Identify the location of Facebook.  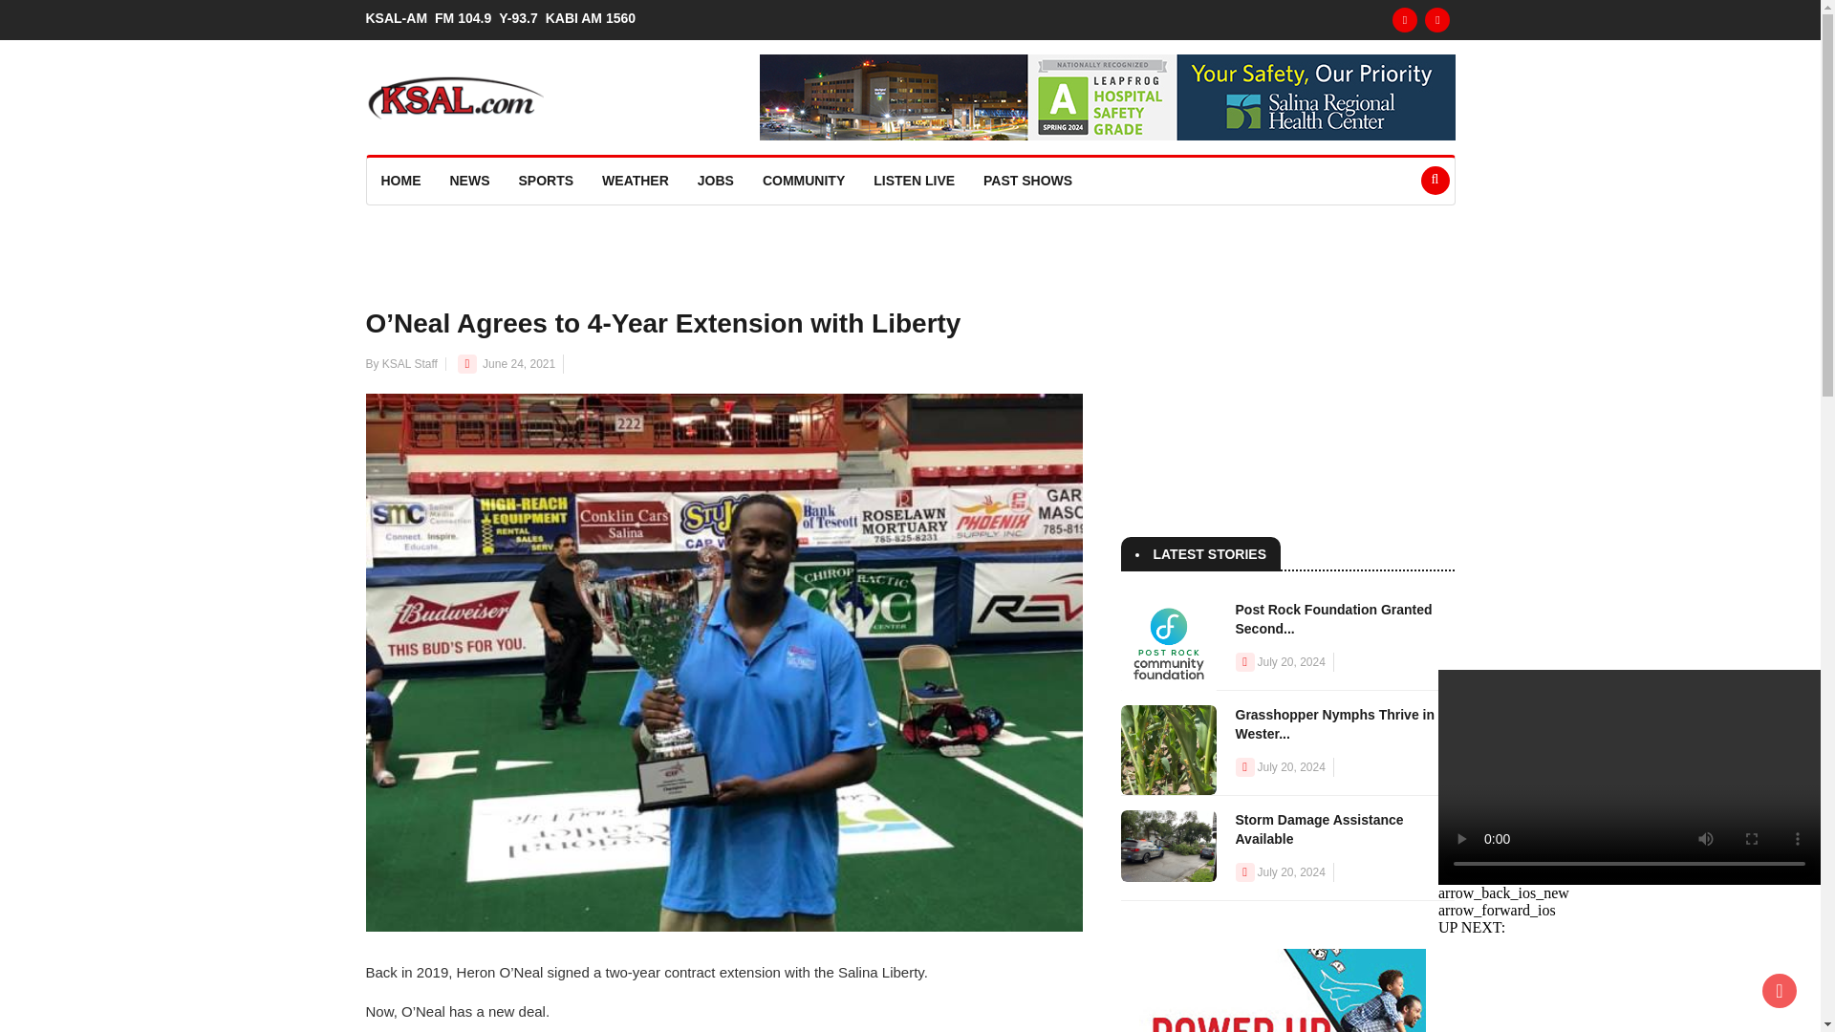
(1405, 19).